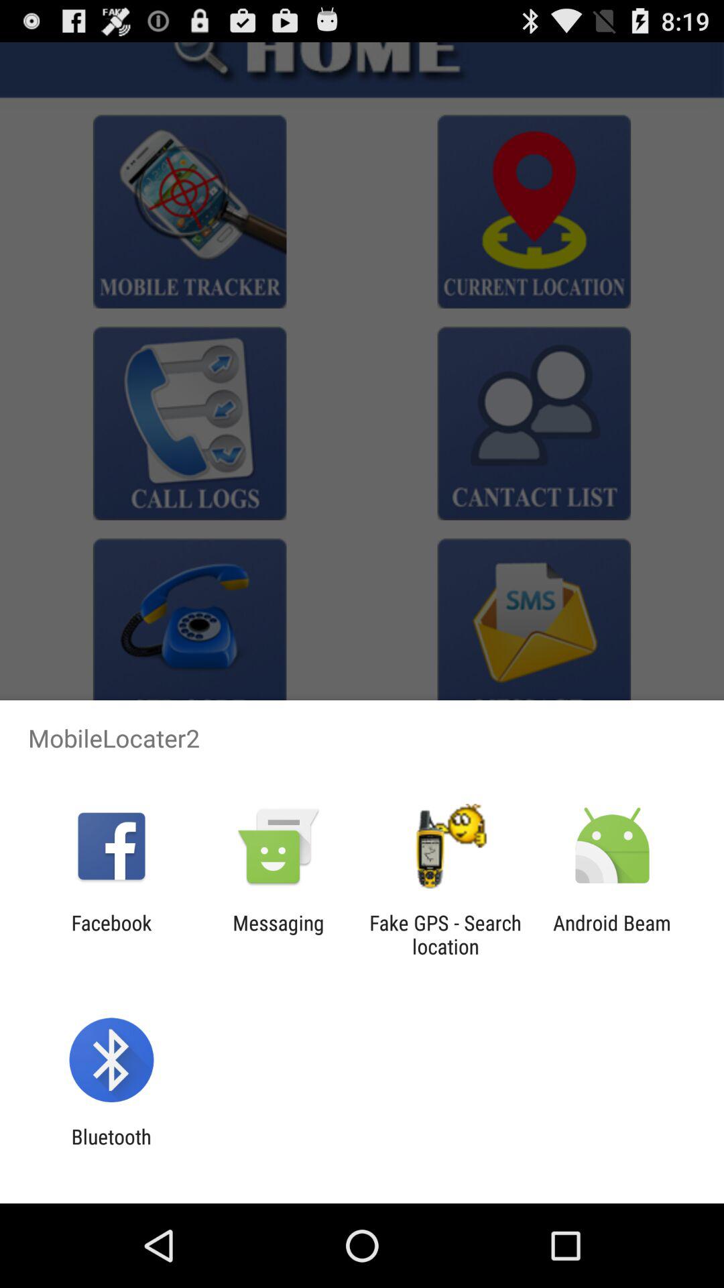  I want to click on scroll to fake gps search app, so click(445, 934).